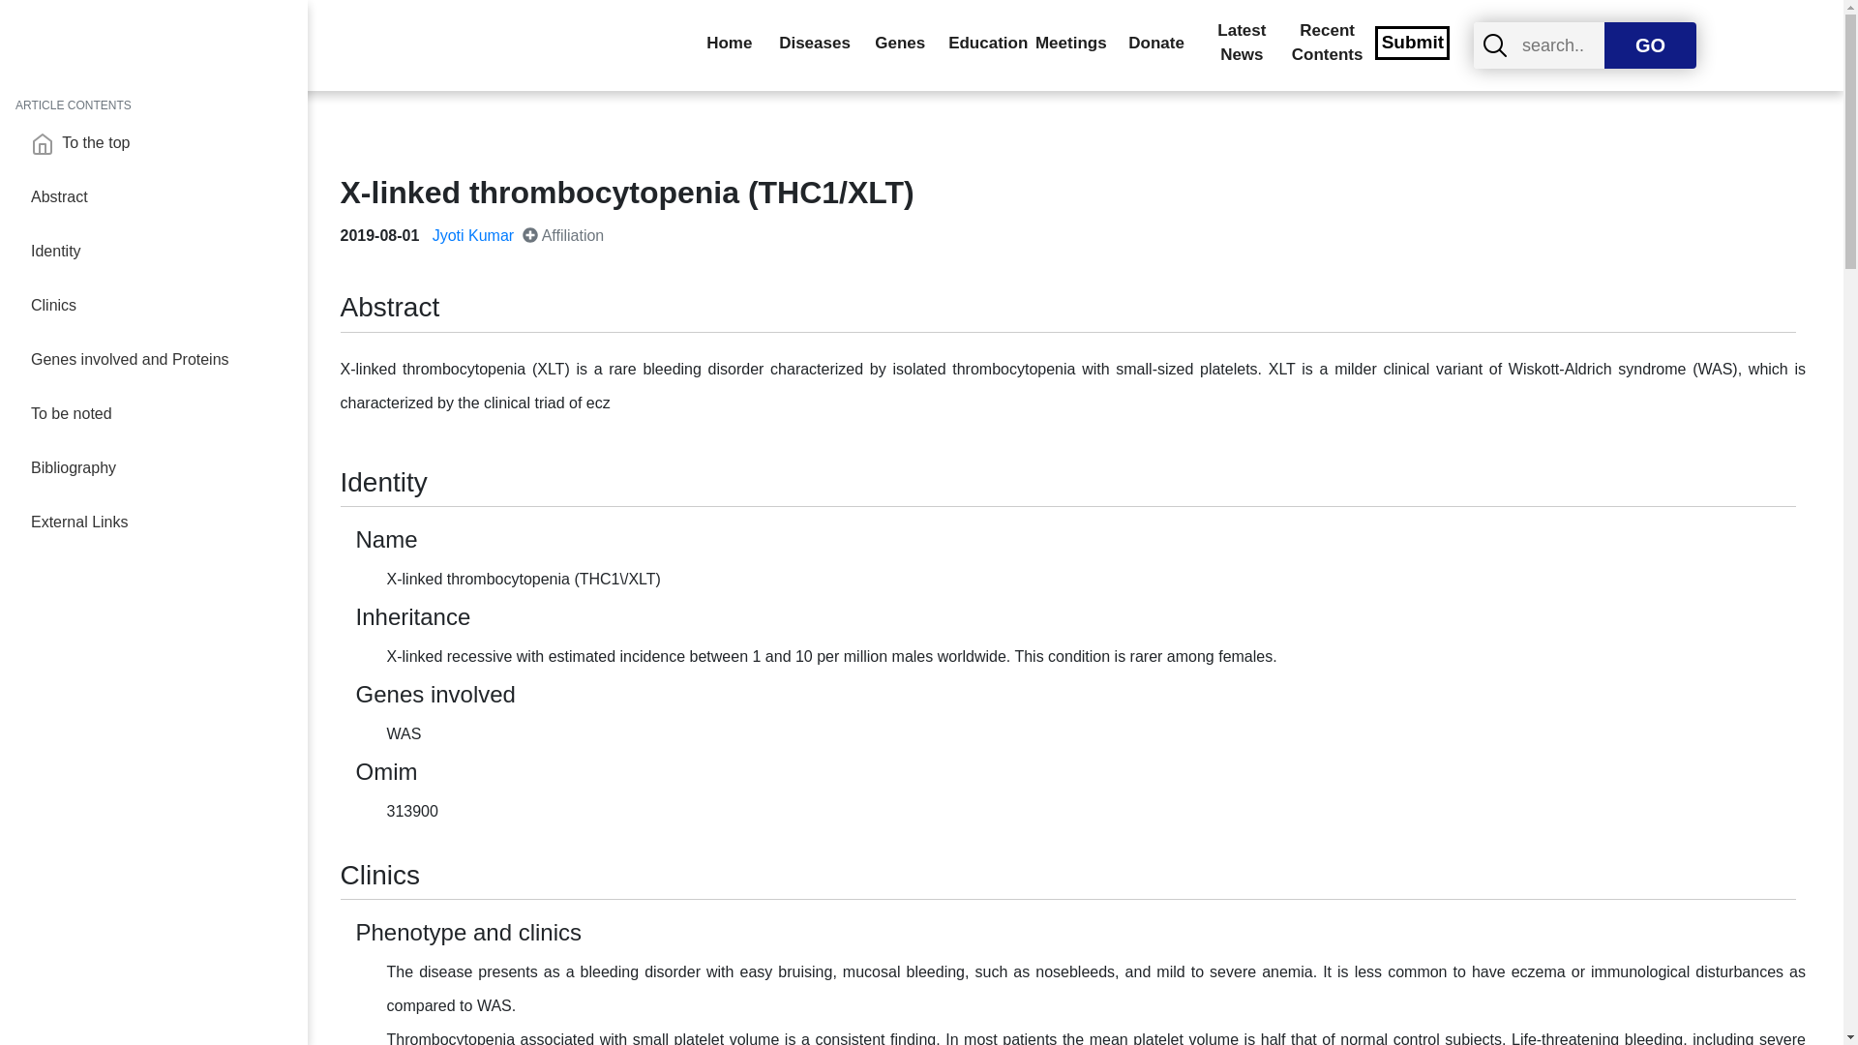 This screenshot has width=1858, height=1045. Describe the element at coordinates (161, 143) in the screenshot. I see `To the top` at that location.